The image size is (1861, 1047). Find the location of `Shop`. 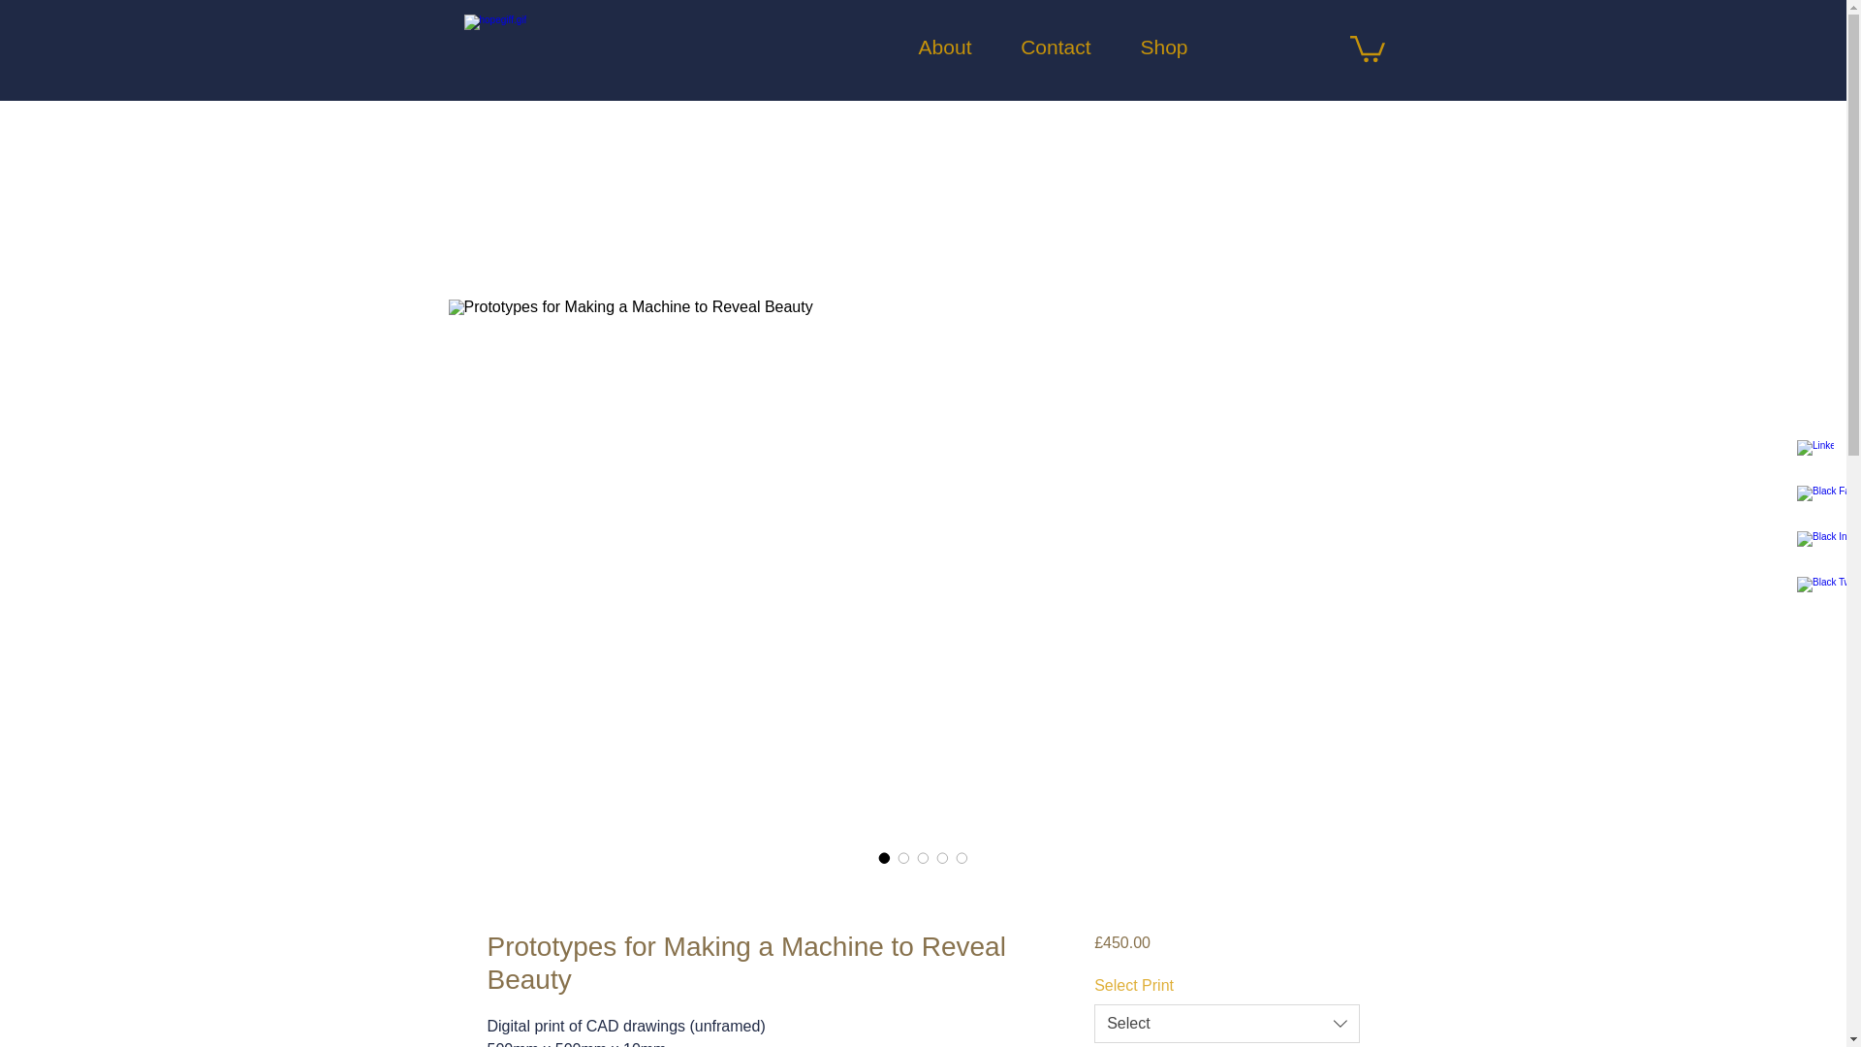

Shop is located at coordinates (1150, 47).